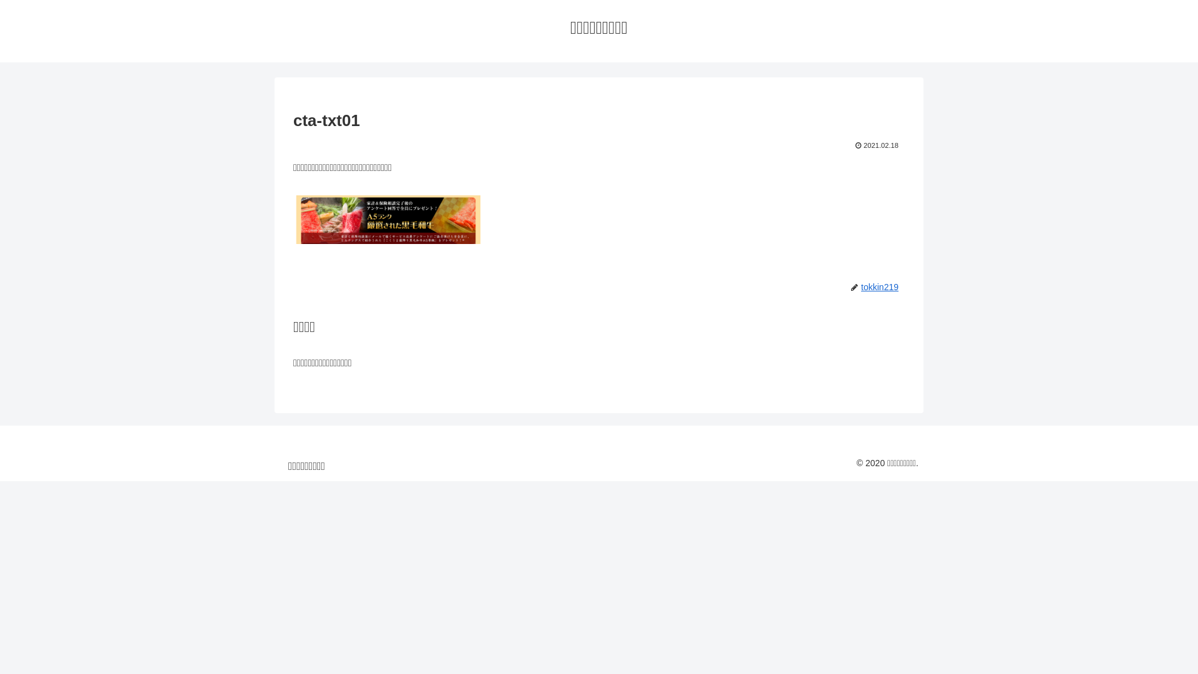  Describe the element at coordinates (882, 287) in the screenshot. I see `tokkin219` at that location.